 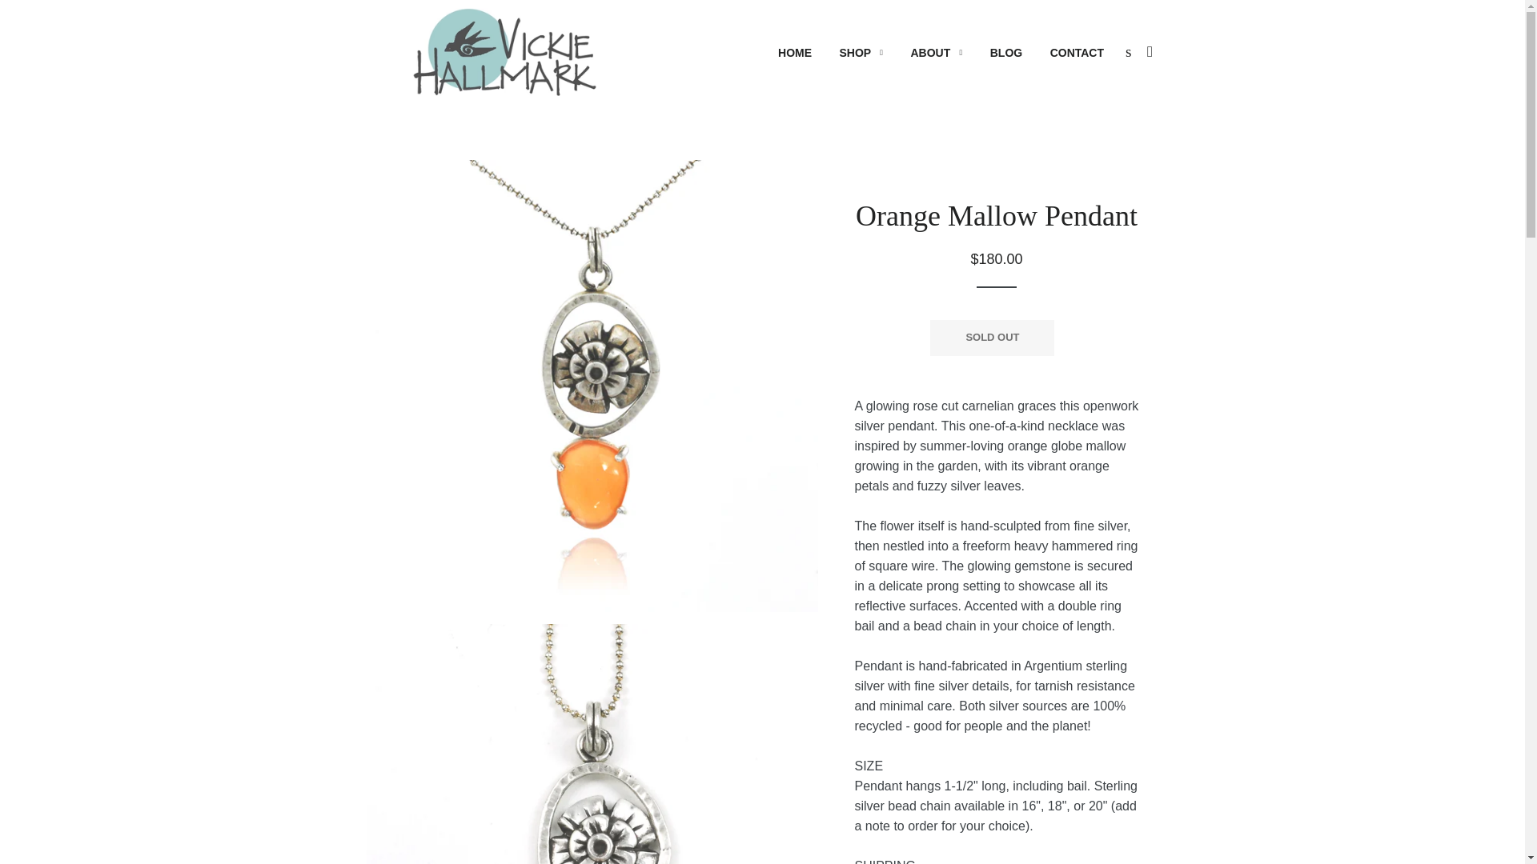 What do you see at coordinates (1077, 53) in the screenshot?
I see `CONTACT` at bounding box center [1077, 53].